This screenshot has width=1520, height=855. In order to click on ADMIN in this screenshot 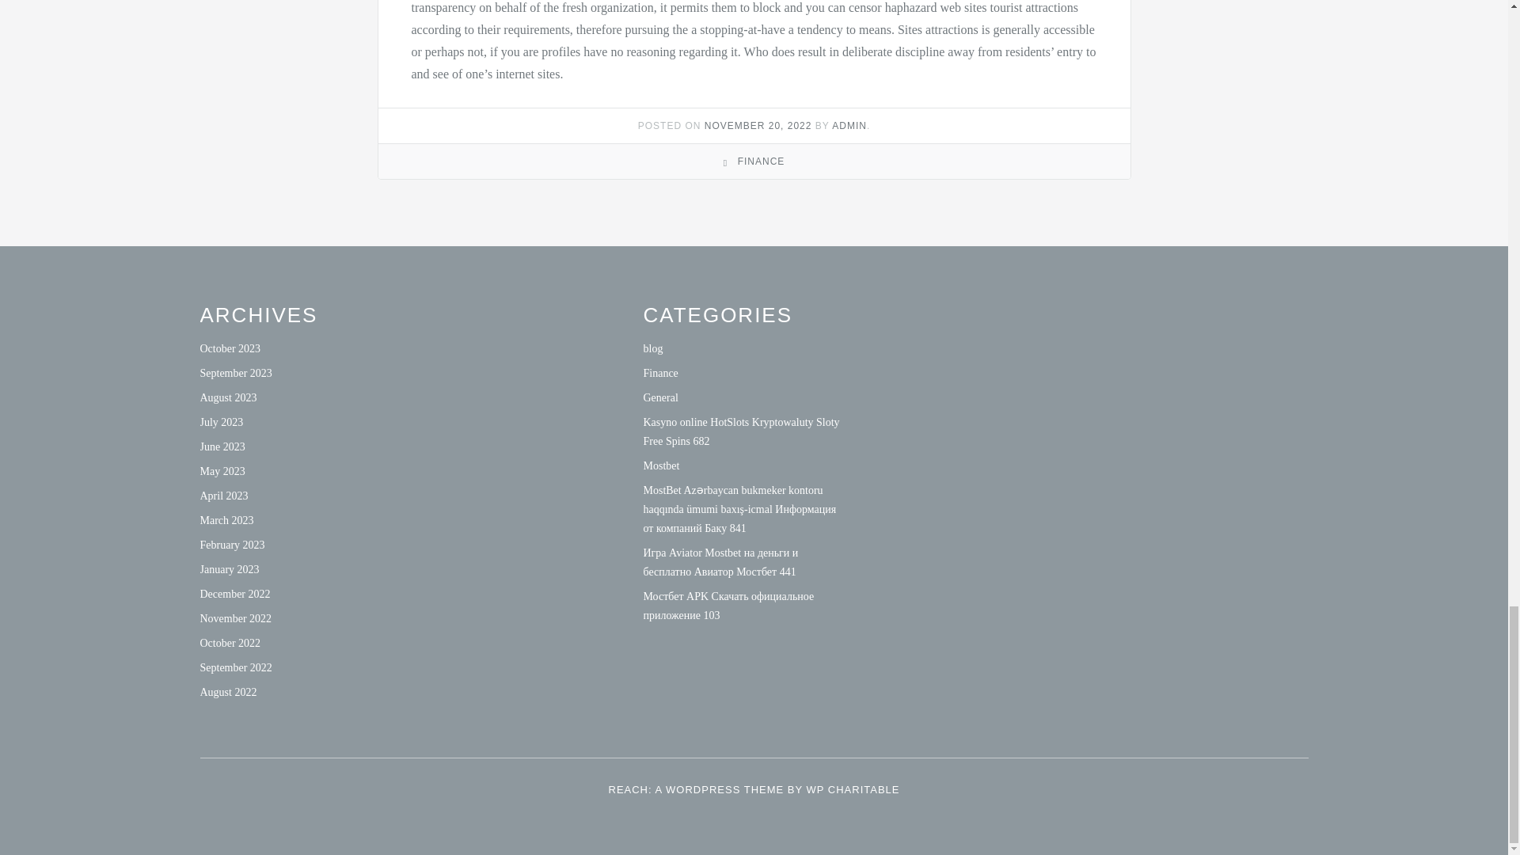, I will do `click(849, 126)`.